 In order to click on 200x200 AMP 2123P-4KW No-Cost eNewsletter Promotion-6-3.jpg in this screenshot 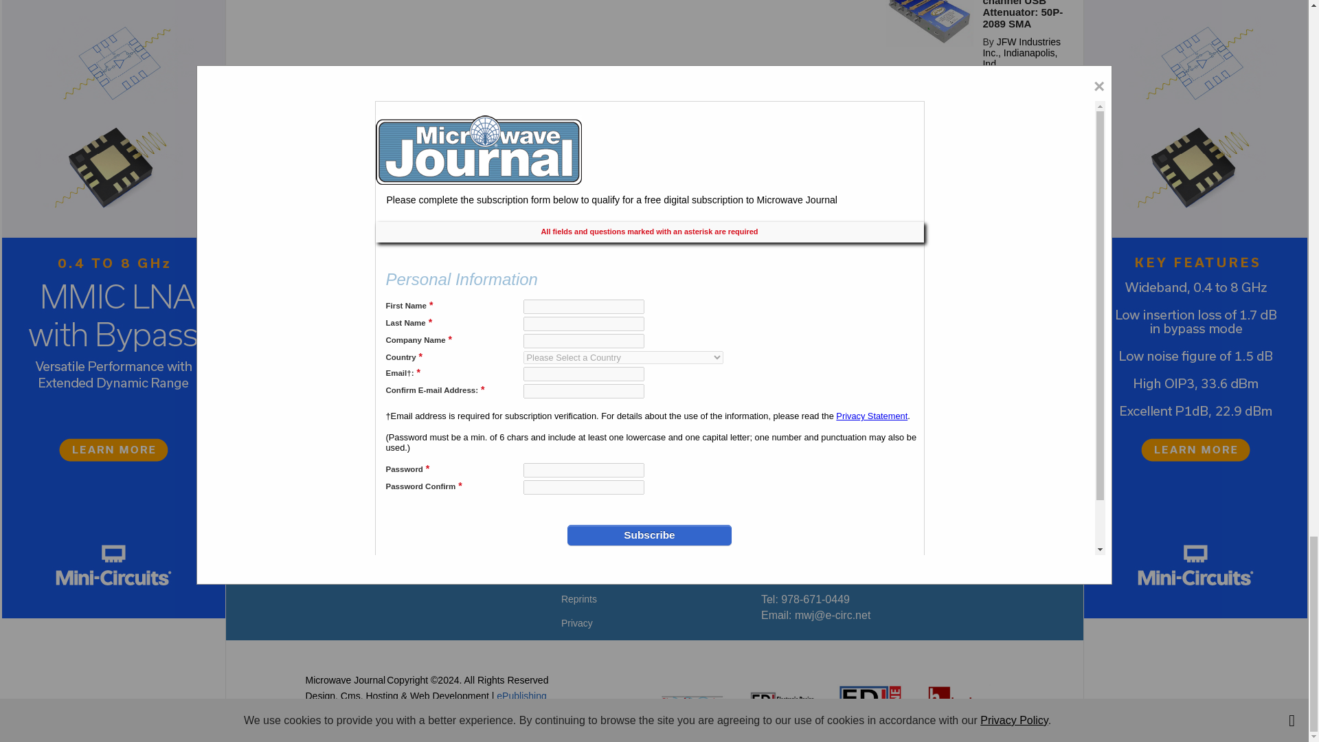, I will do `click(929, 133)`.